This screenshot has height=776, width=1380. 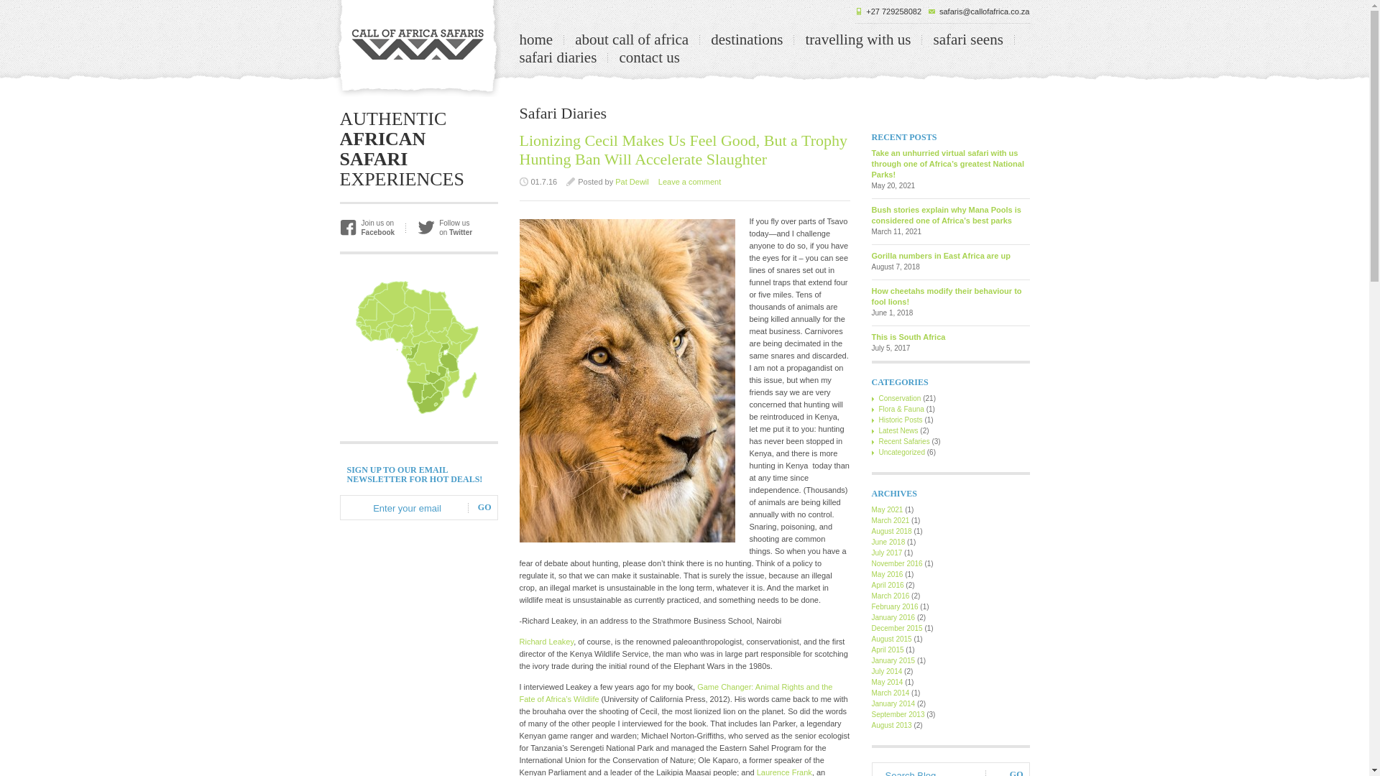 What do you see at coordinates (857, 39) in the screenshot?
I see `travelling with us` at bounding box center [857, 39].